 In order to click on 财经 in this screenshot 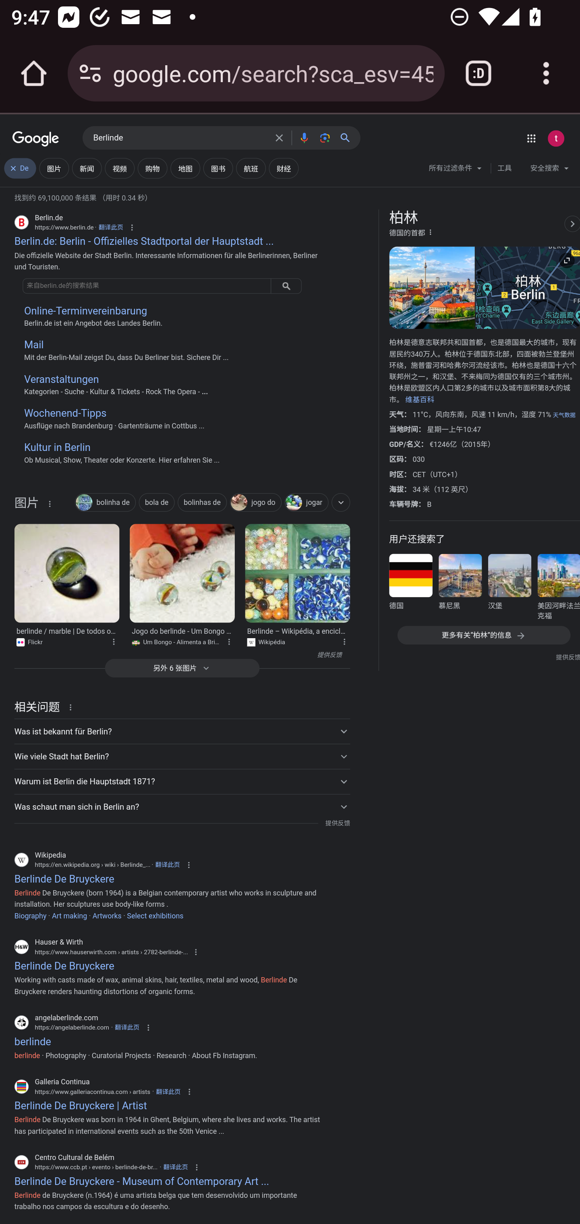, I will do `click(284, 168)`.